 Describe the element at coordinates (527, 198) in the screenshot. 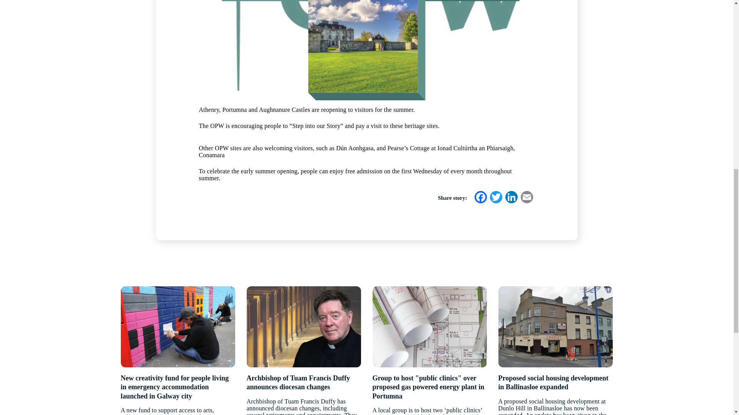

I see `Email` at that location.